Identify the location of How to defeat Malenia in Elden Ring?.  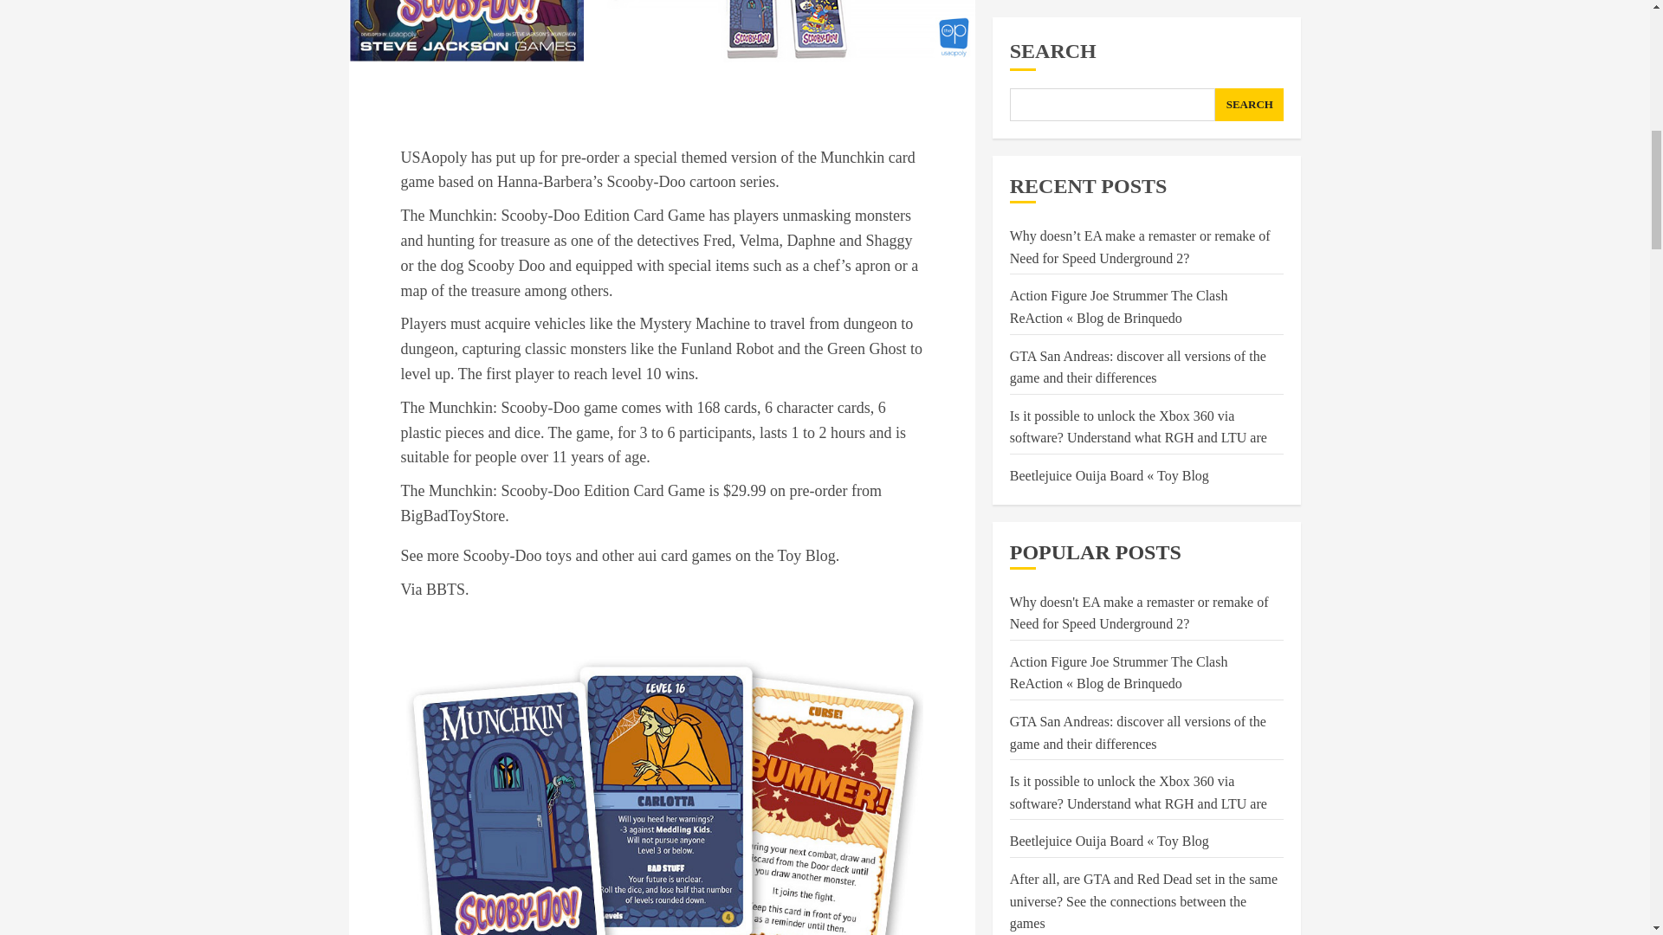
(1116, 203).